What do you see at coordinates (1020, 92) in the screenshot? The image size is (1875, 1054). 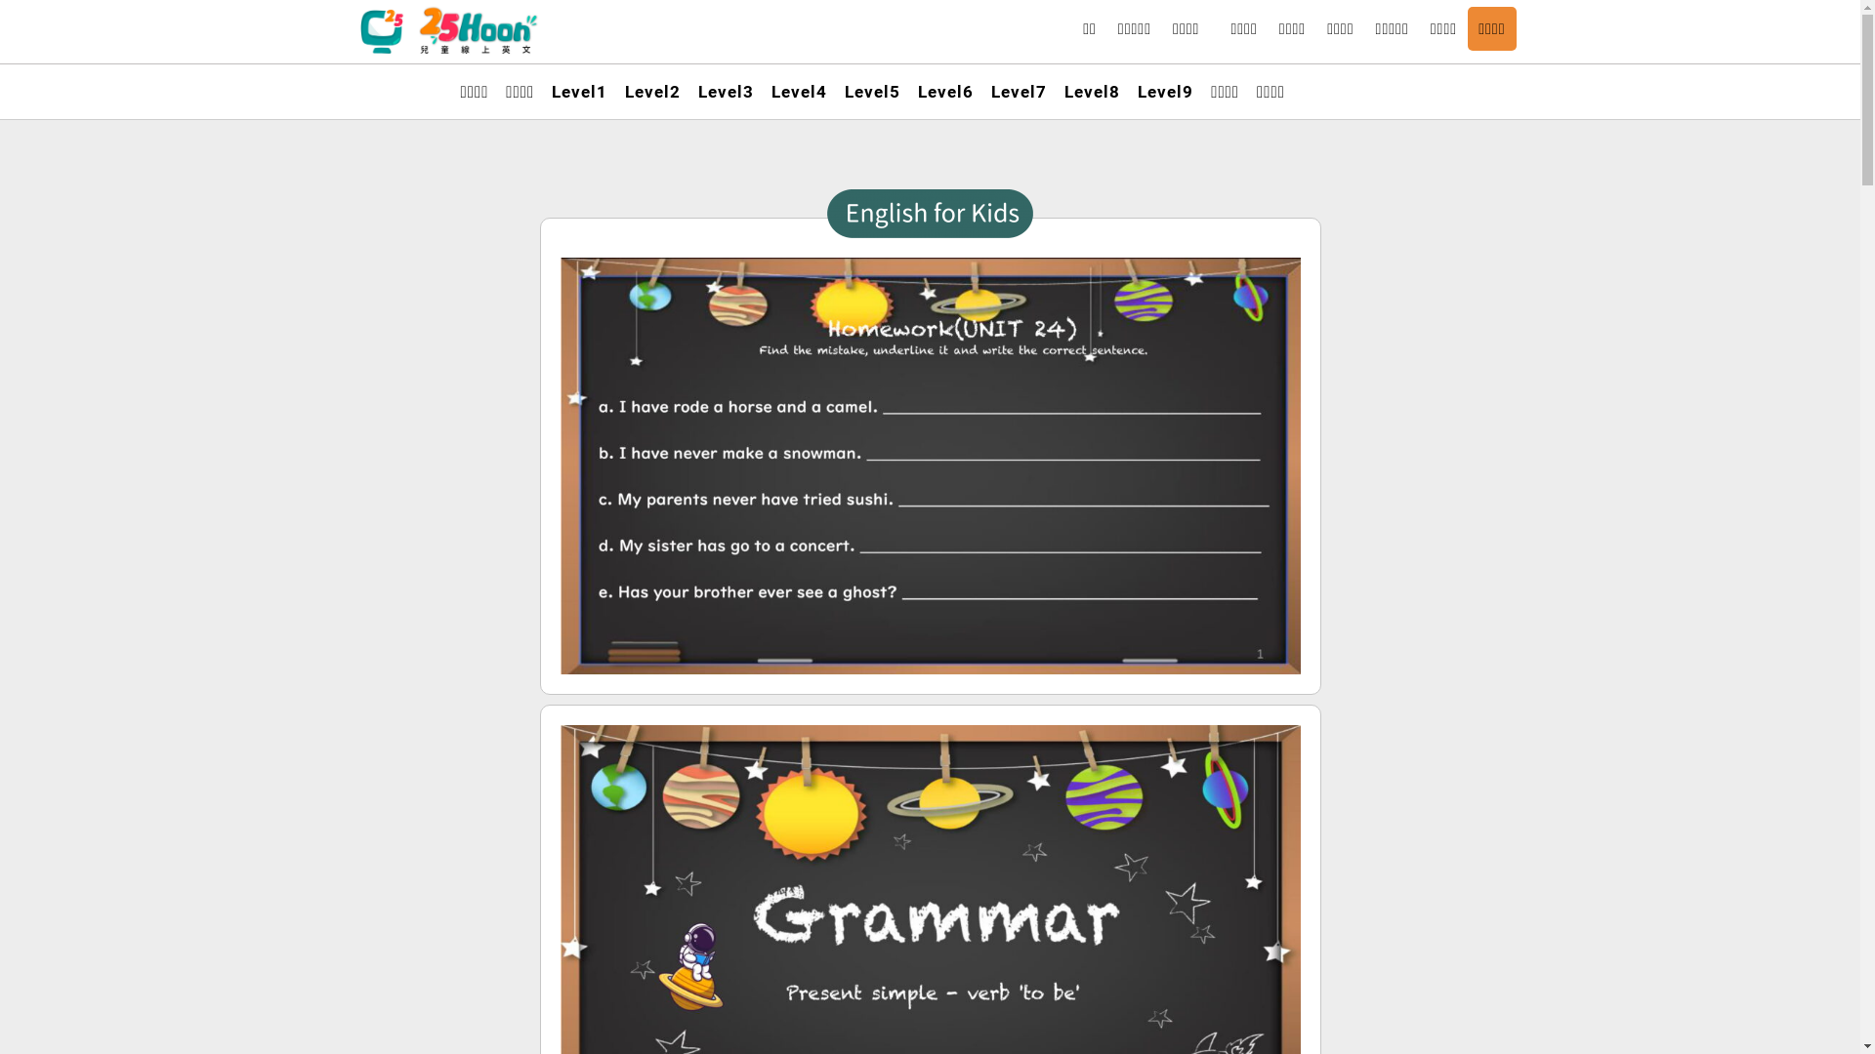 I see `Level7` at bounding box center [1020, 92].